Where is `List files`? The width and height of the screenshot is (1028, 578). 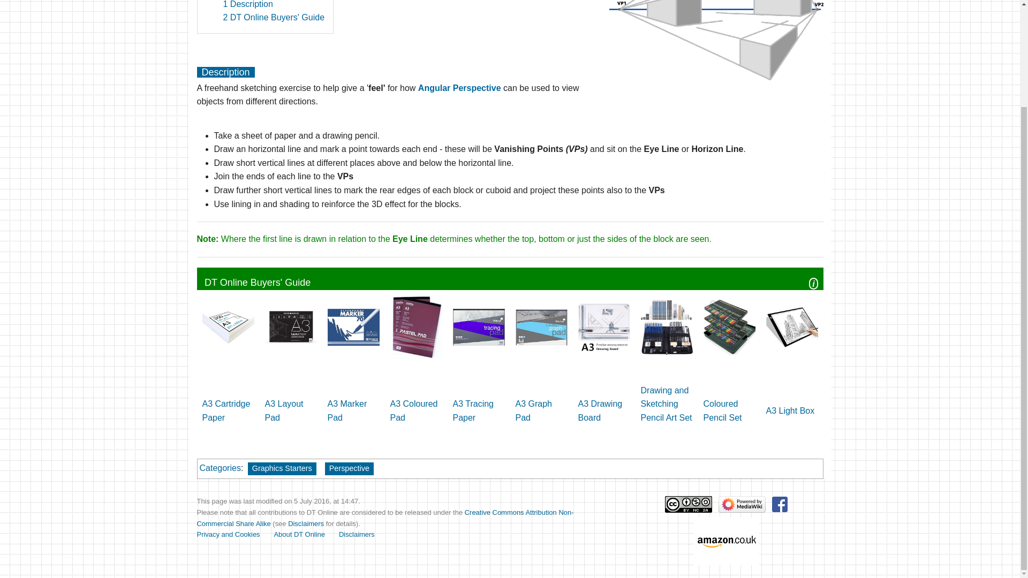
List files is located at coordinates (89, 10).